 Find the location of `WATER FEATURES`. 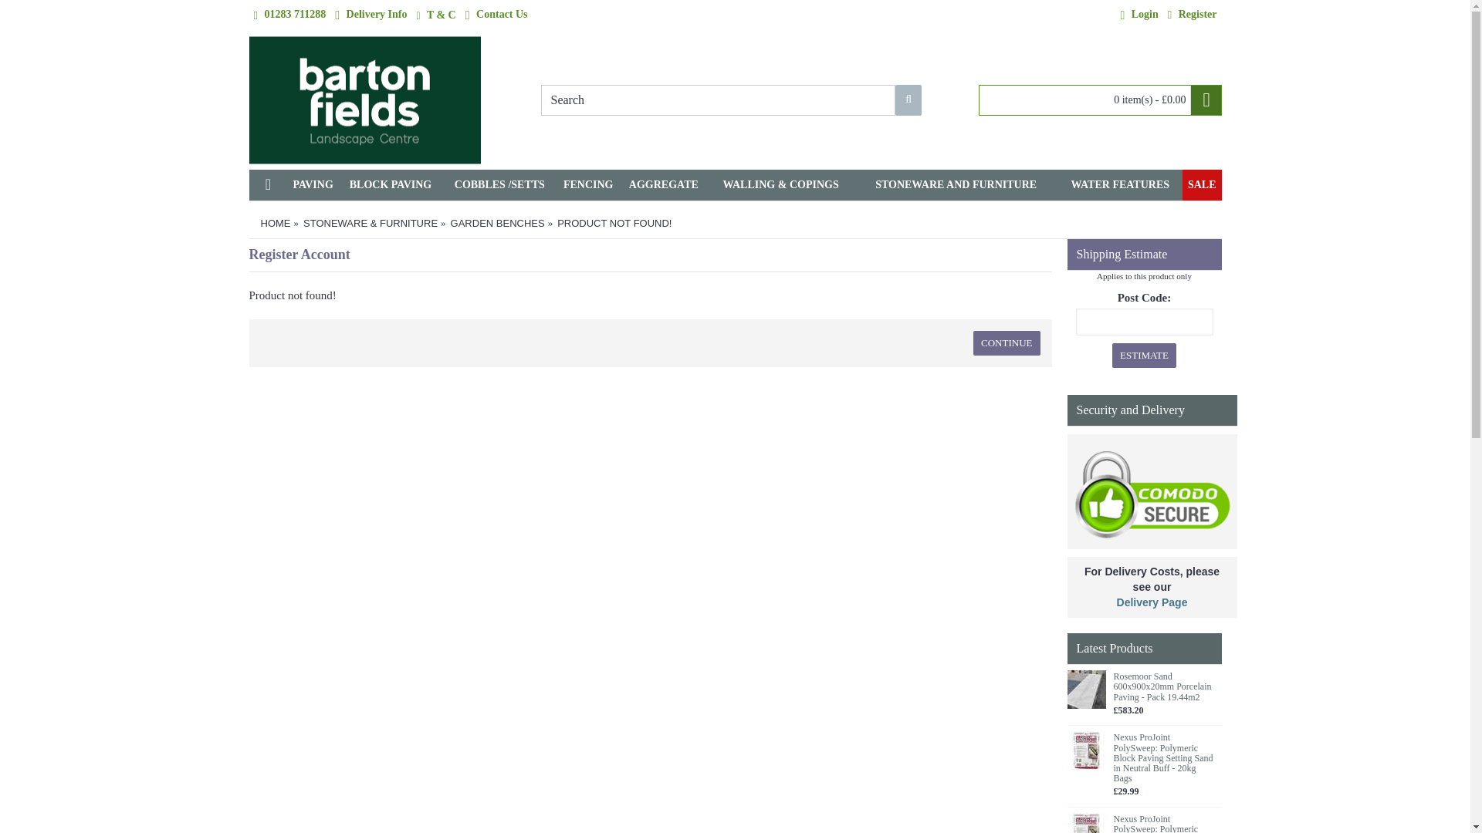

WATER FEATURES is located at coordinates (1120, 185).